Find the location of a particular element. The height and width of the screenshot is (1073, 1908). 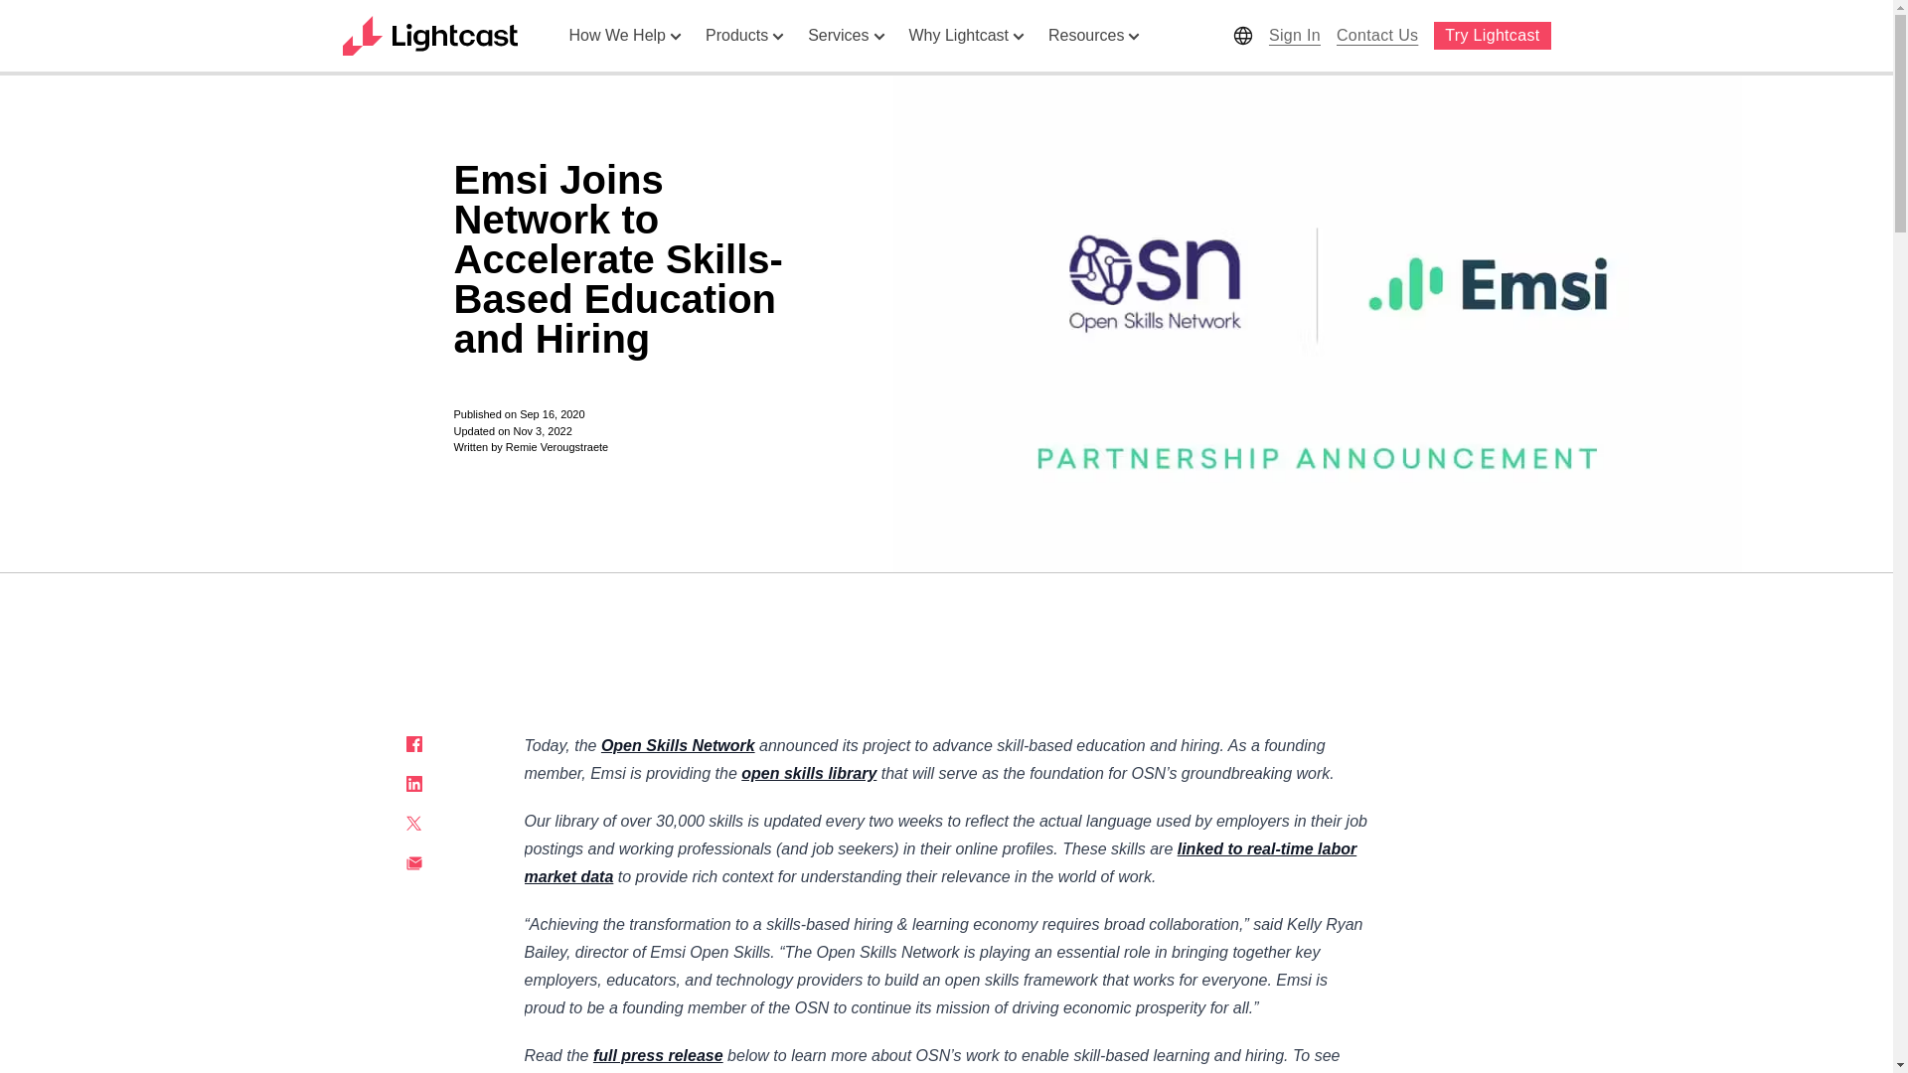

full press release is located at coordinates (658, 1055).